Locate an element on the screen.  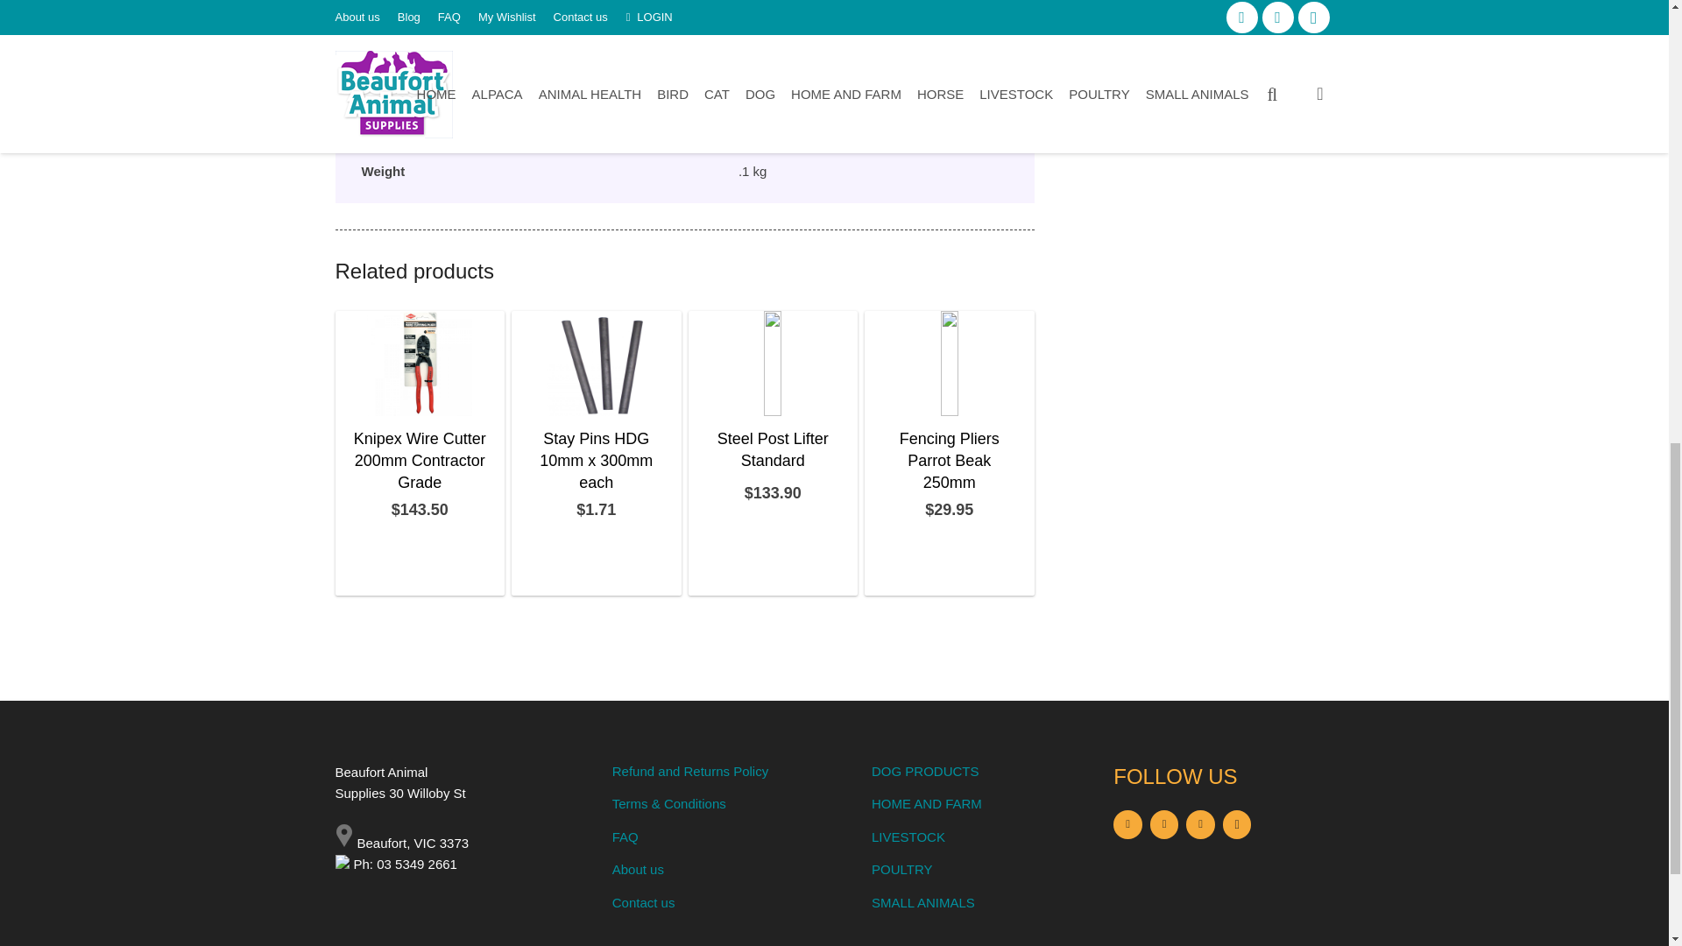
Back to top is located at coordinates (1633, 30).